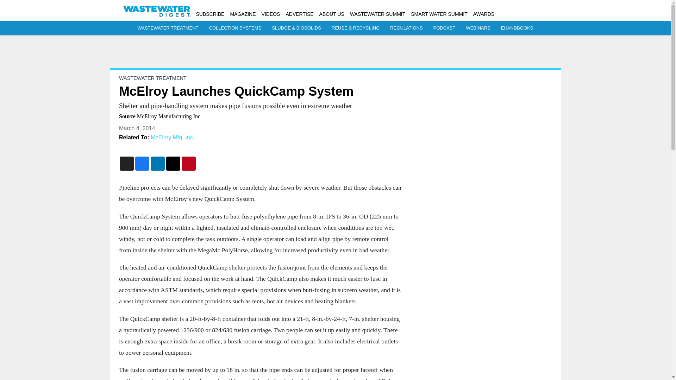 The width and height of the screenshot is (676, 380). I want to click on REGULATIONS, so click(406, 28).